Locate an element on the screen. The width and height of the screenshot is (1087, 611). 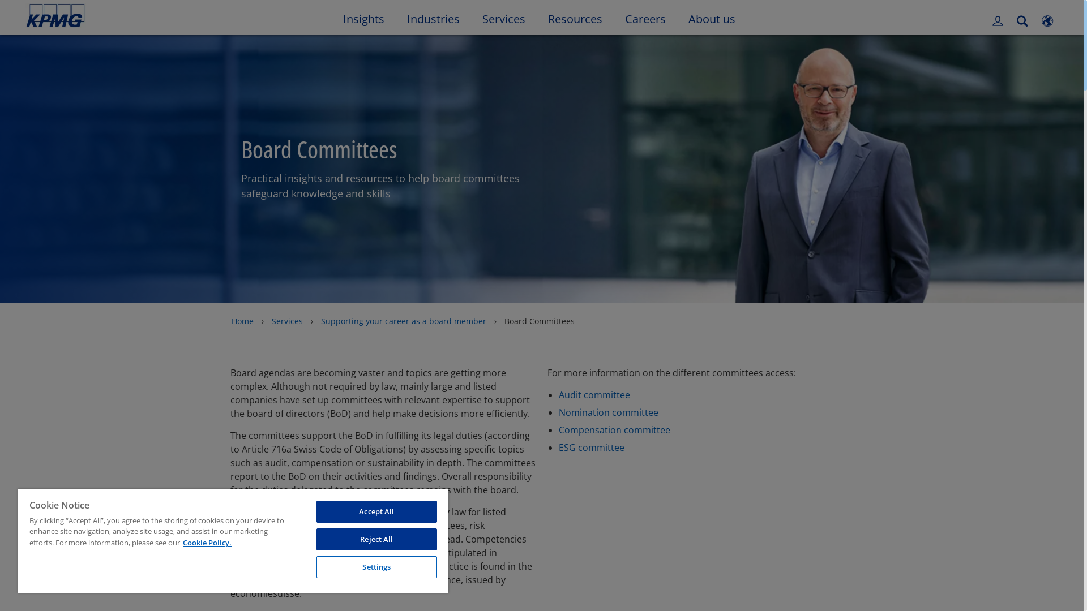
Nomination committee is located at coordinates (609, 412).